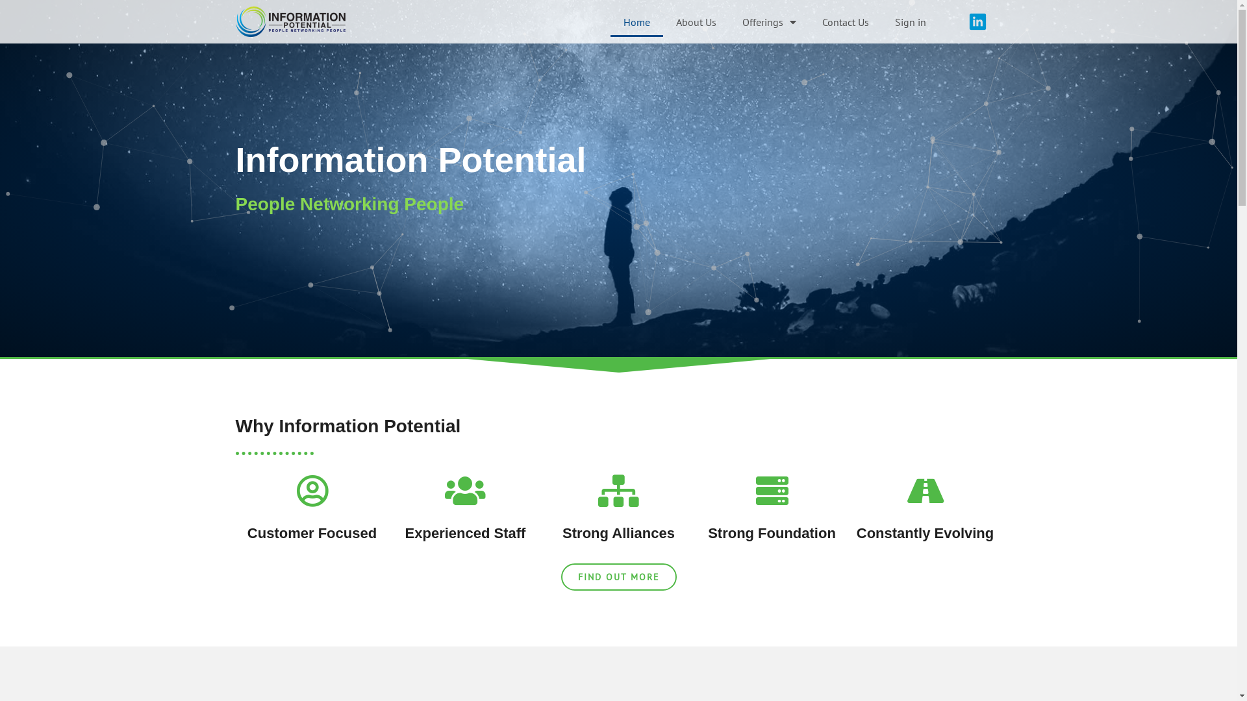 This screenshot has width=1247, height=701. Describe the element at coordinates (769, 22) in the screenshot. I see `Offerings` at that location.